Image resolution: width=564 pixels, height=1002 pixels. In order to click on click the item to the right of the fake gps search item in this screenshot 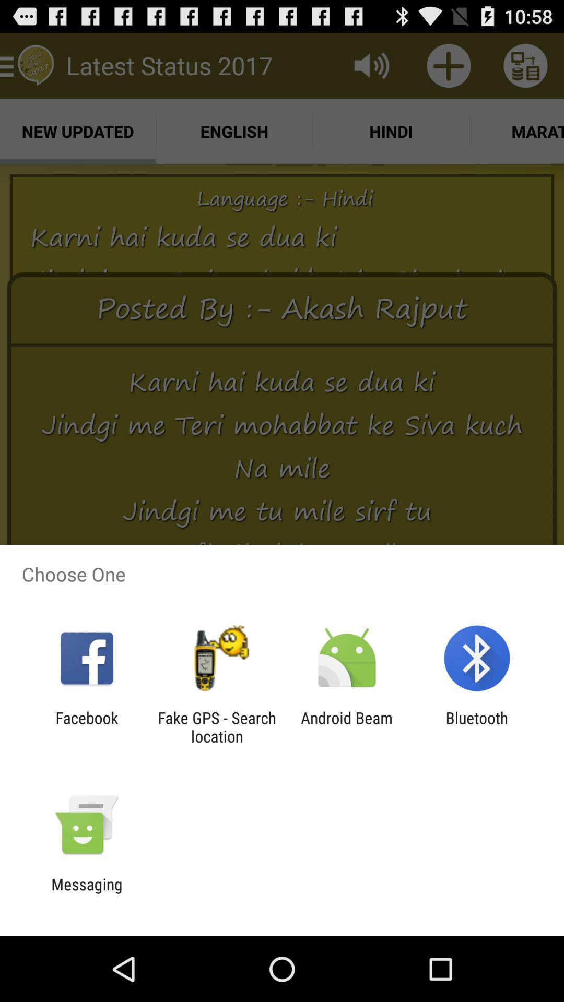, I will do `click(347, 727)`.